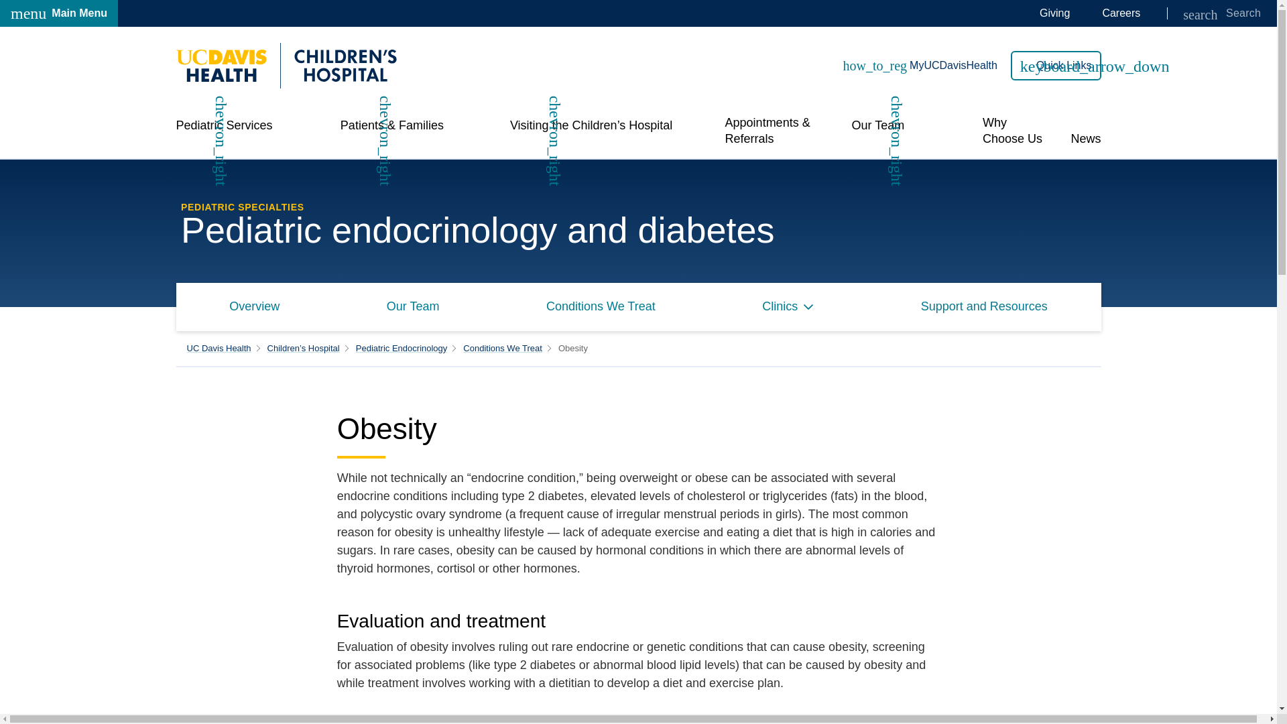 The image size is (1287, 724). Describe the element at coordinates (286, 65) in the screenshot. I see `Children's Hospital` at that location.